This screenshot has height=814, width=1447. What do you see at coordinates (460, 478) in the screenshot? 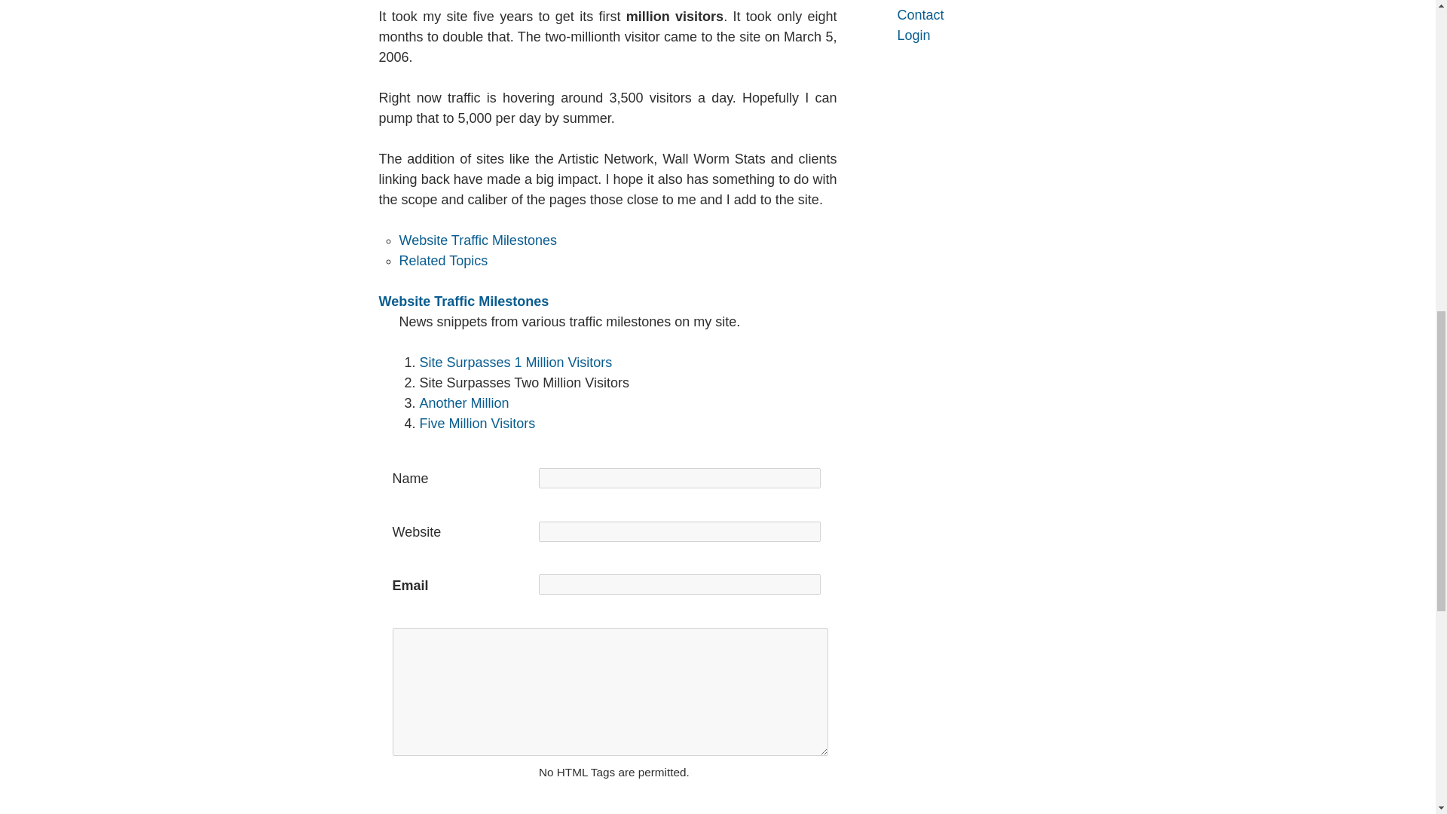
I see `Max 255 Characters` at bounding box center [460, 478].